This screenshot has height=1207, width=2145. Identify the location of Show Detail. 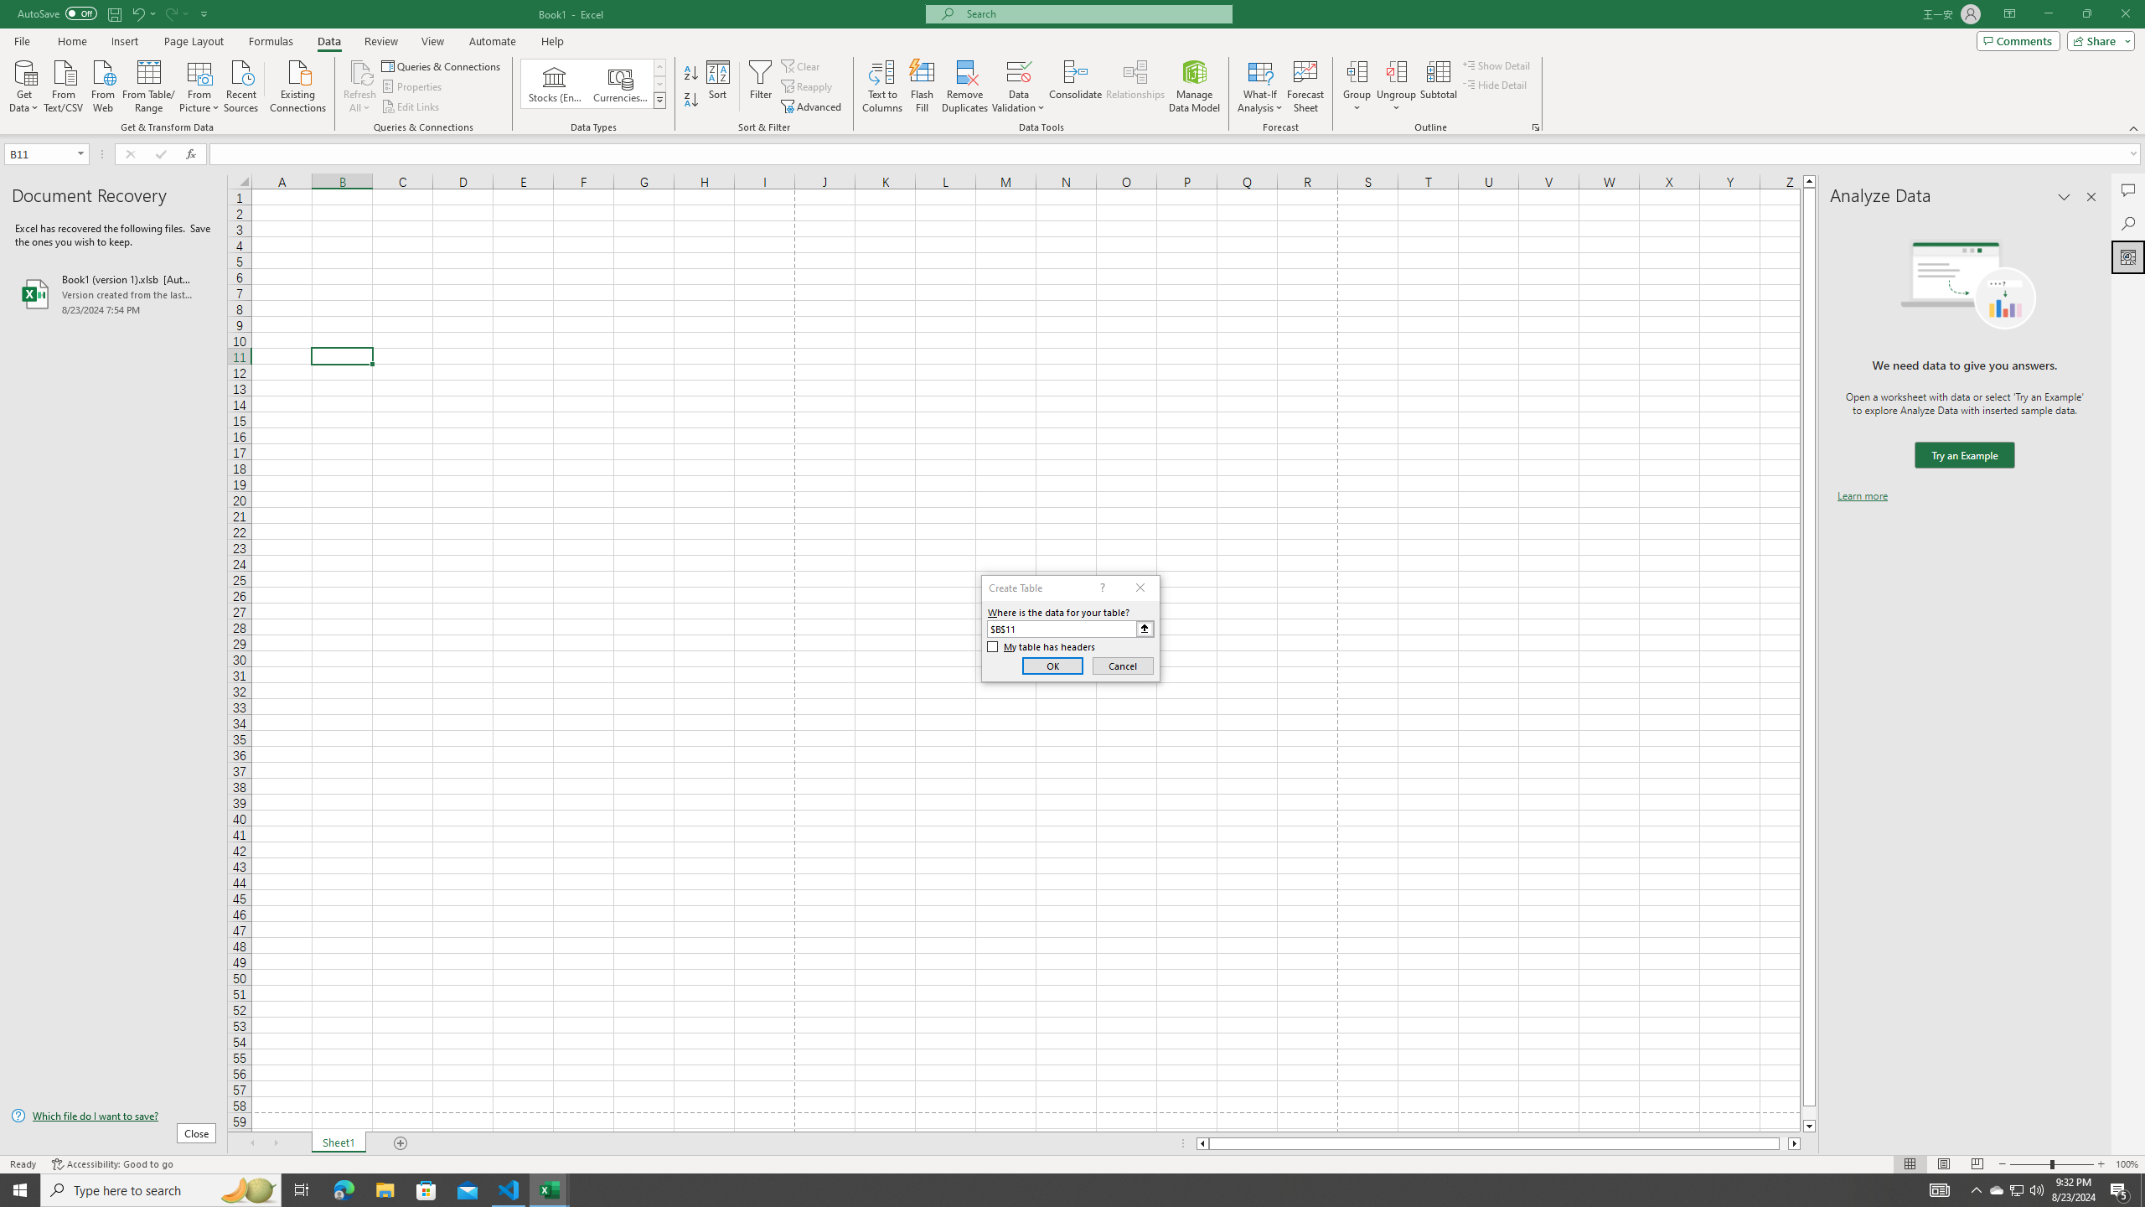
(1496, 65).